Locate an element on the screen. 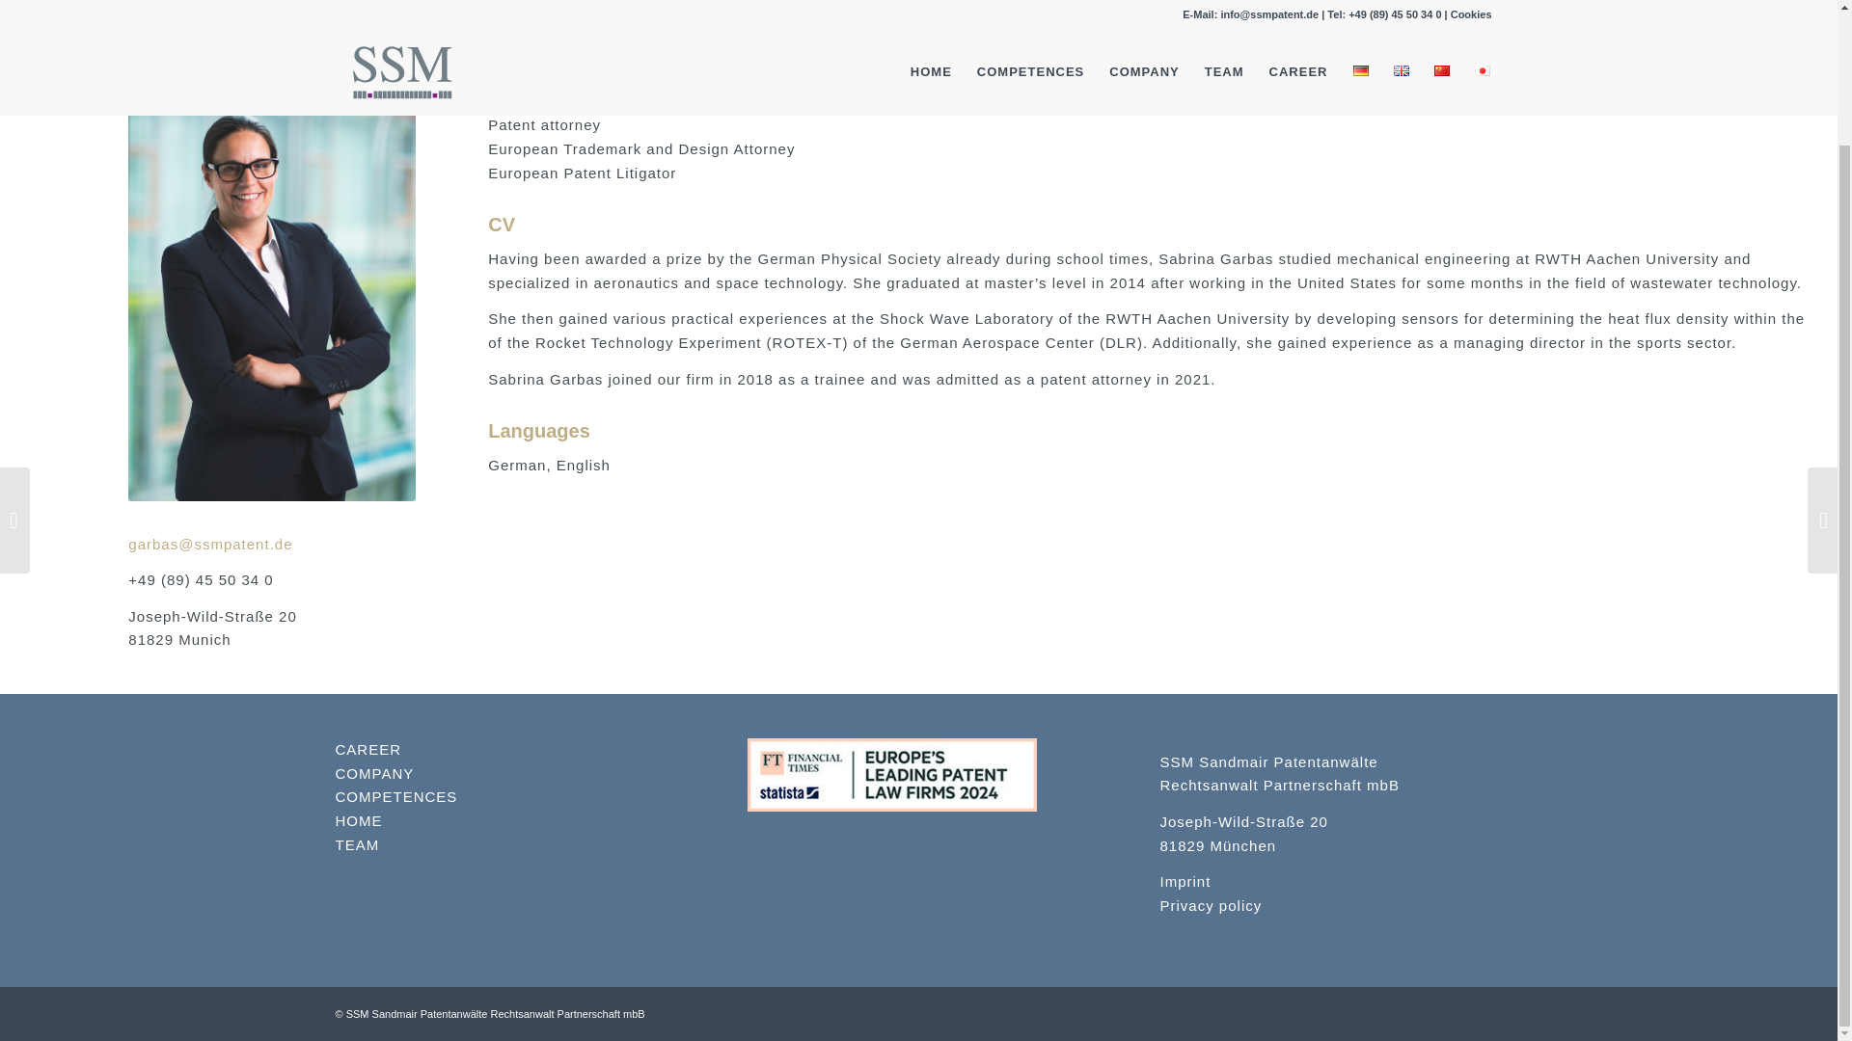  COMPETENCES is located at coordinates (395, 796).